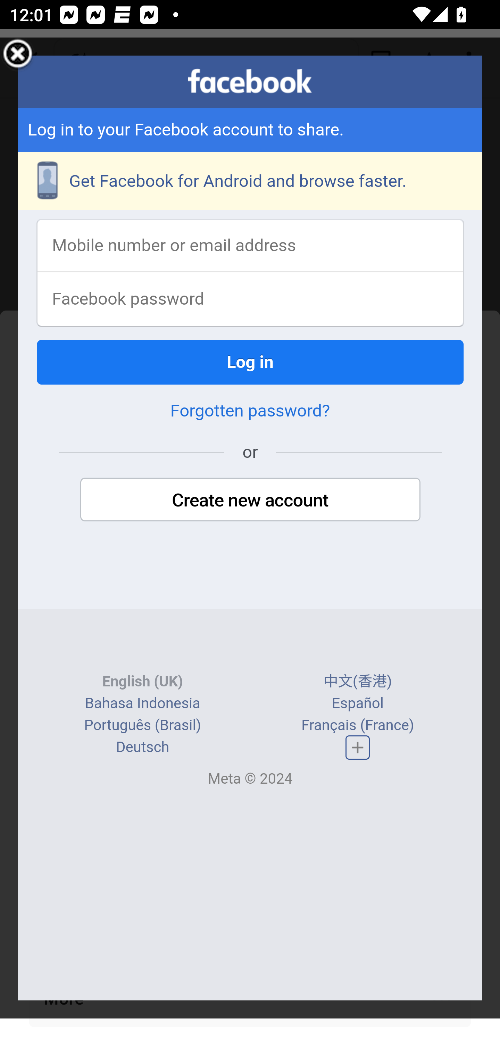 The image size is (500, 1056). I want to click on Bahasa Indonesia, so click(142, 704).